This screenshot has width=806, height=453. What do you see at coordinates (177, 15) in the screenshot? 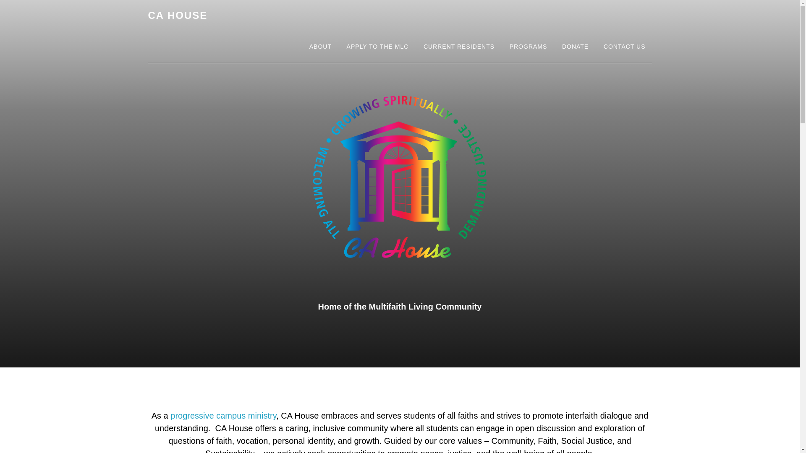
I see `CA HOUSE` at bounding box center [177, 15].